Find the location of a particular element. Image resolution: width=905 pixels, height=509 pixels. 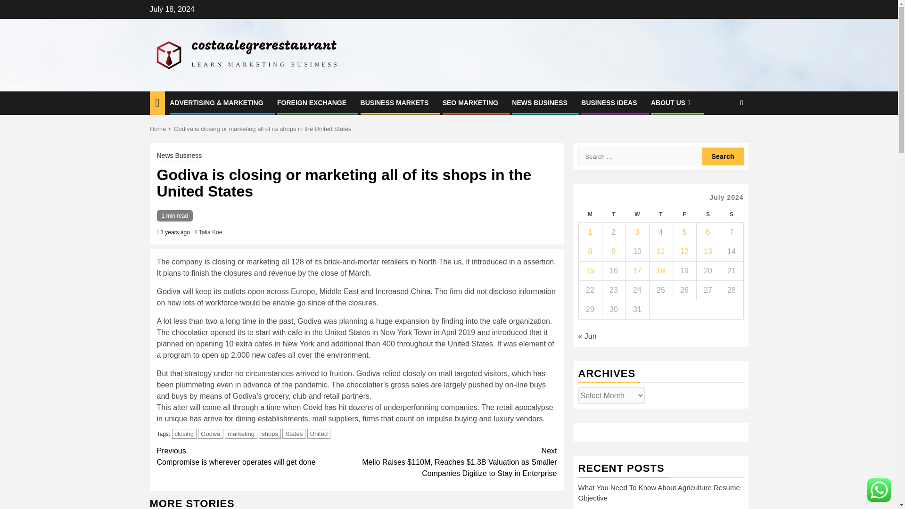

States is located at coordinates (294, 434).